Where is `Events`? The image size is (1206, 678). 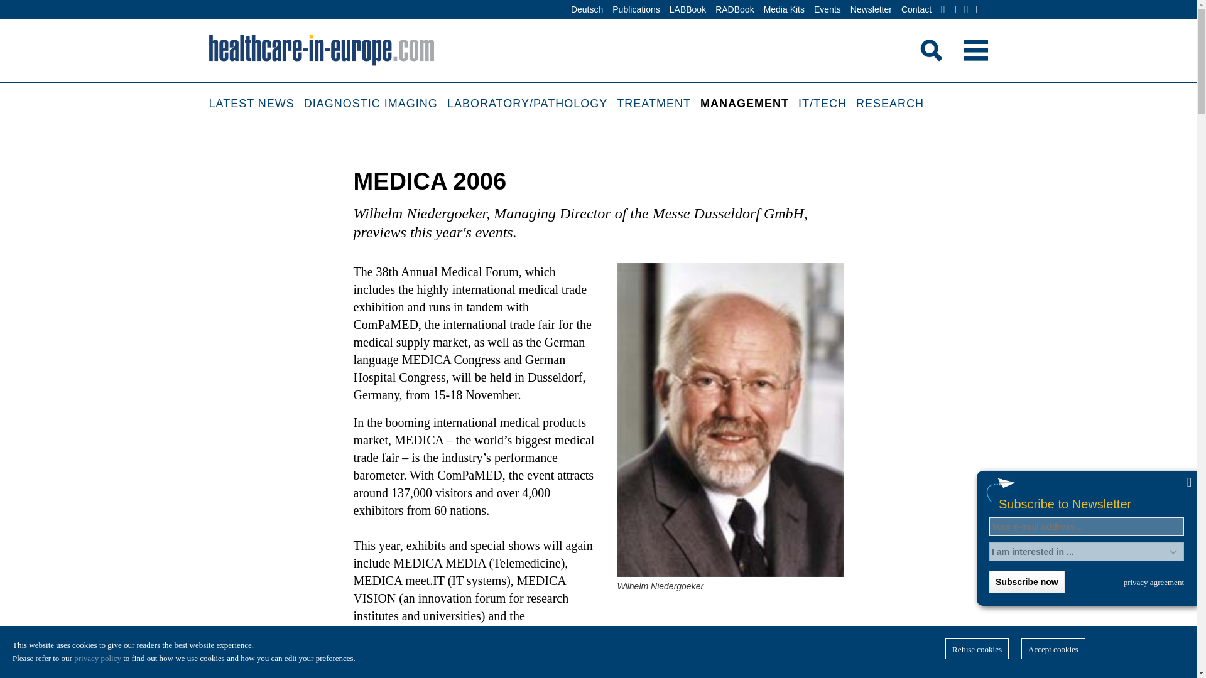
Events is located at coordinates (827, 10).